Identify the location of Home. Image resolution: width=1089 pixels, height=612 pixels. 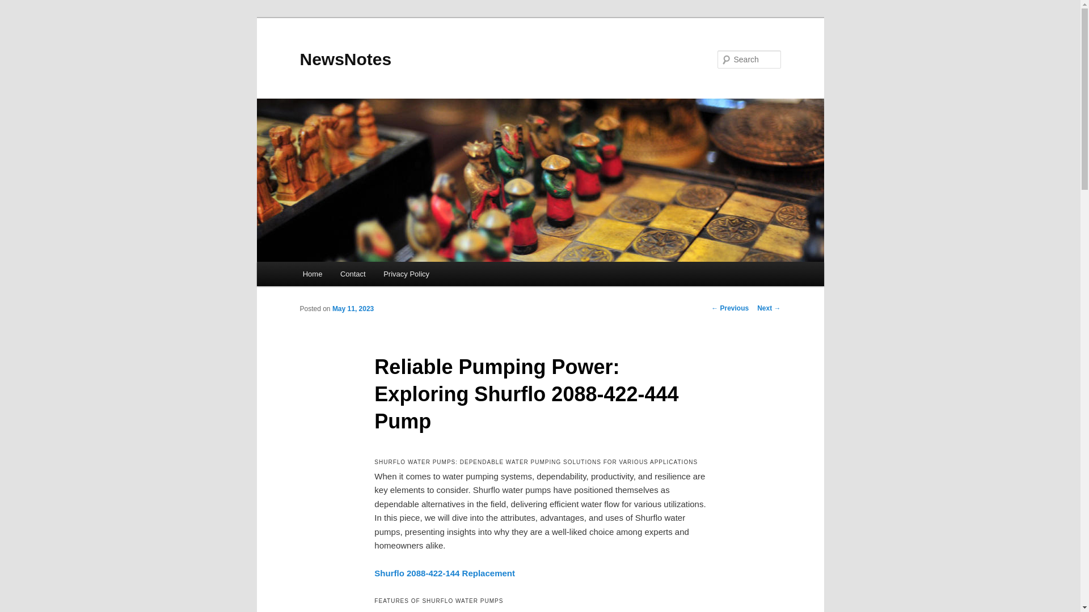
(312, 274).